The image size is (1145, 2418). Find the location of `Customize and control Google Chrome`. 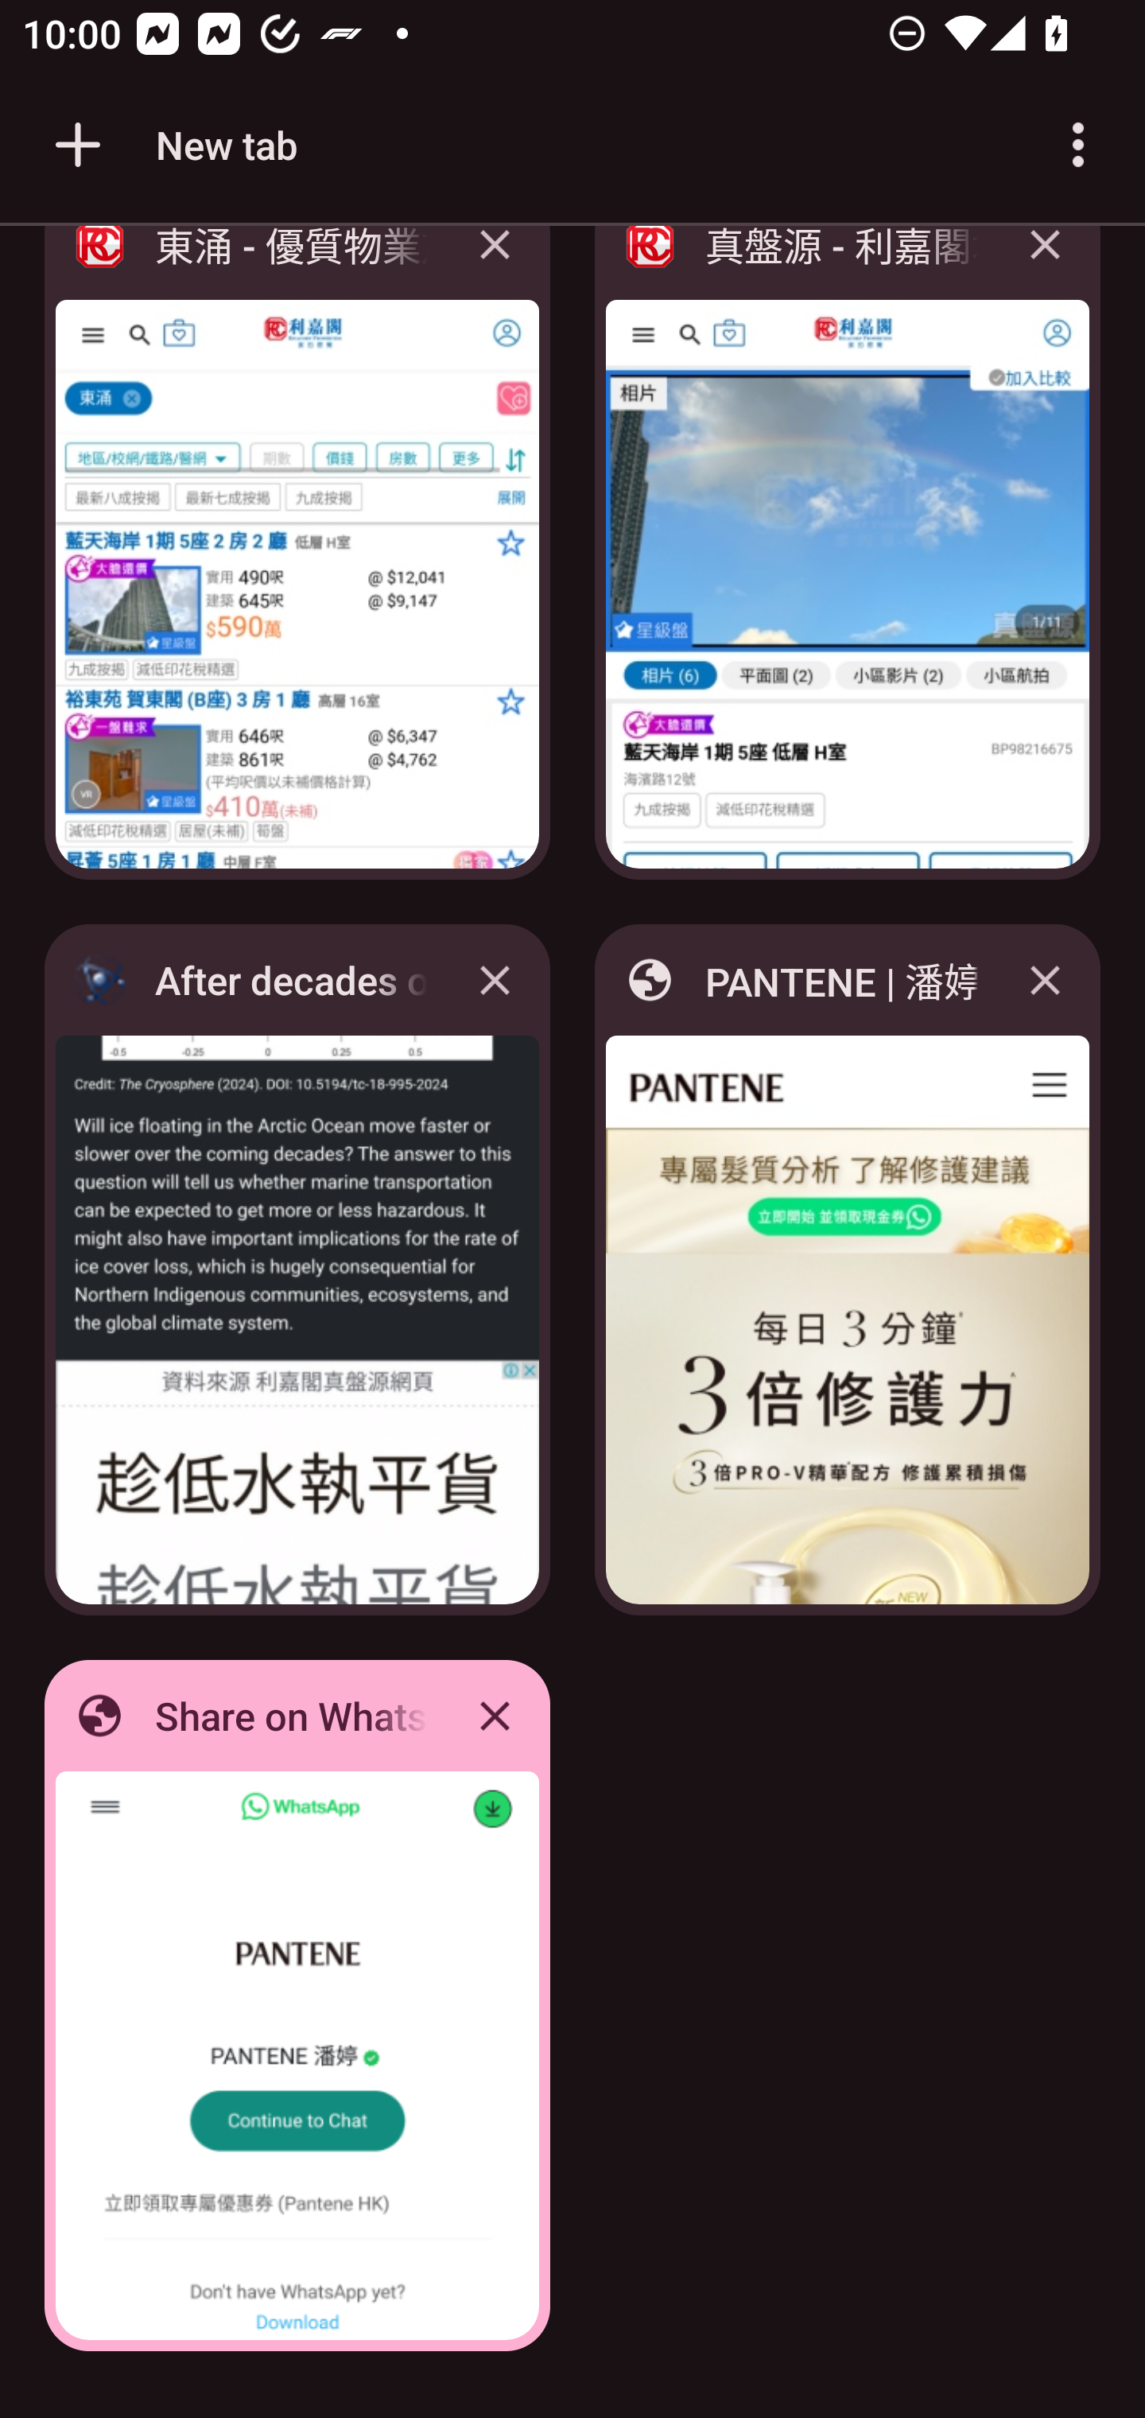

Customize and control Google Chrome is located at coordinates (1078, 145).